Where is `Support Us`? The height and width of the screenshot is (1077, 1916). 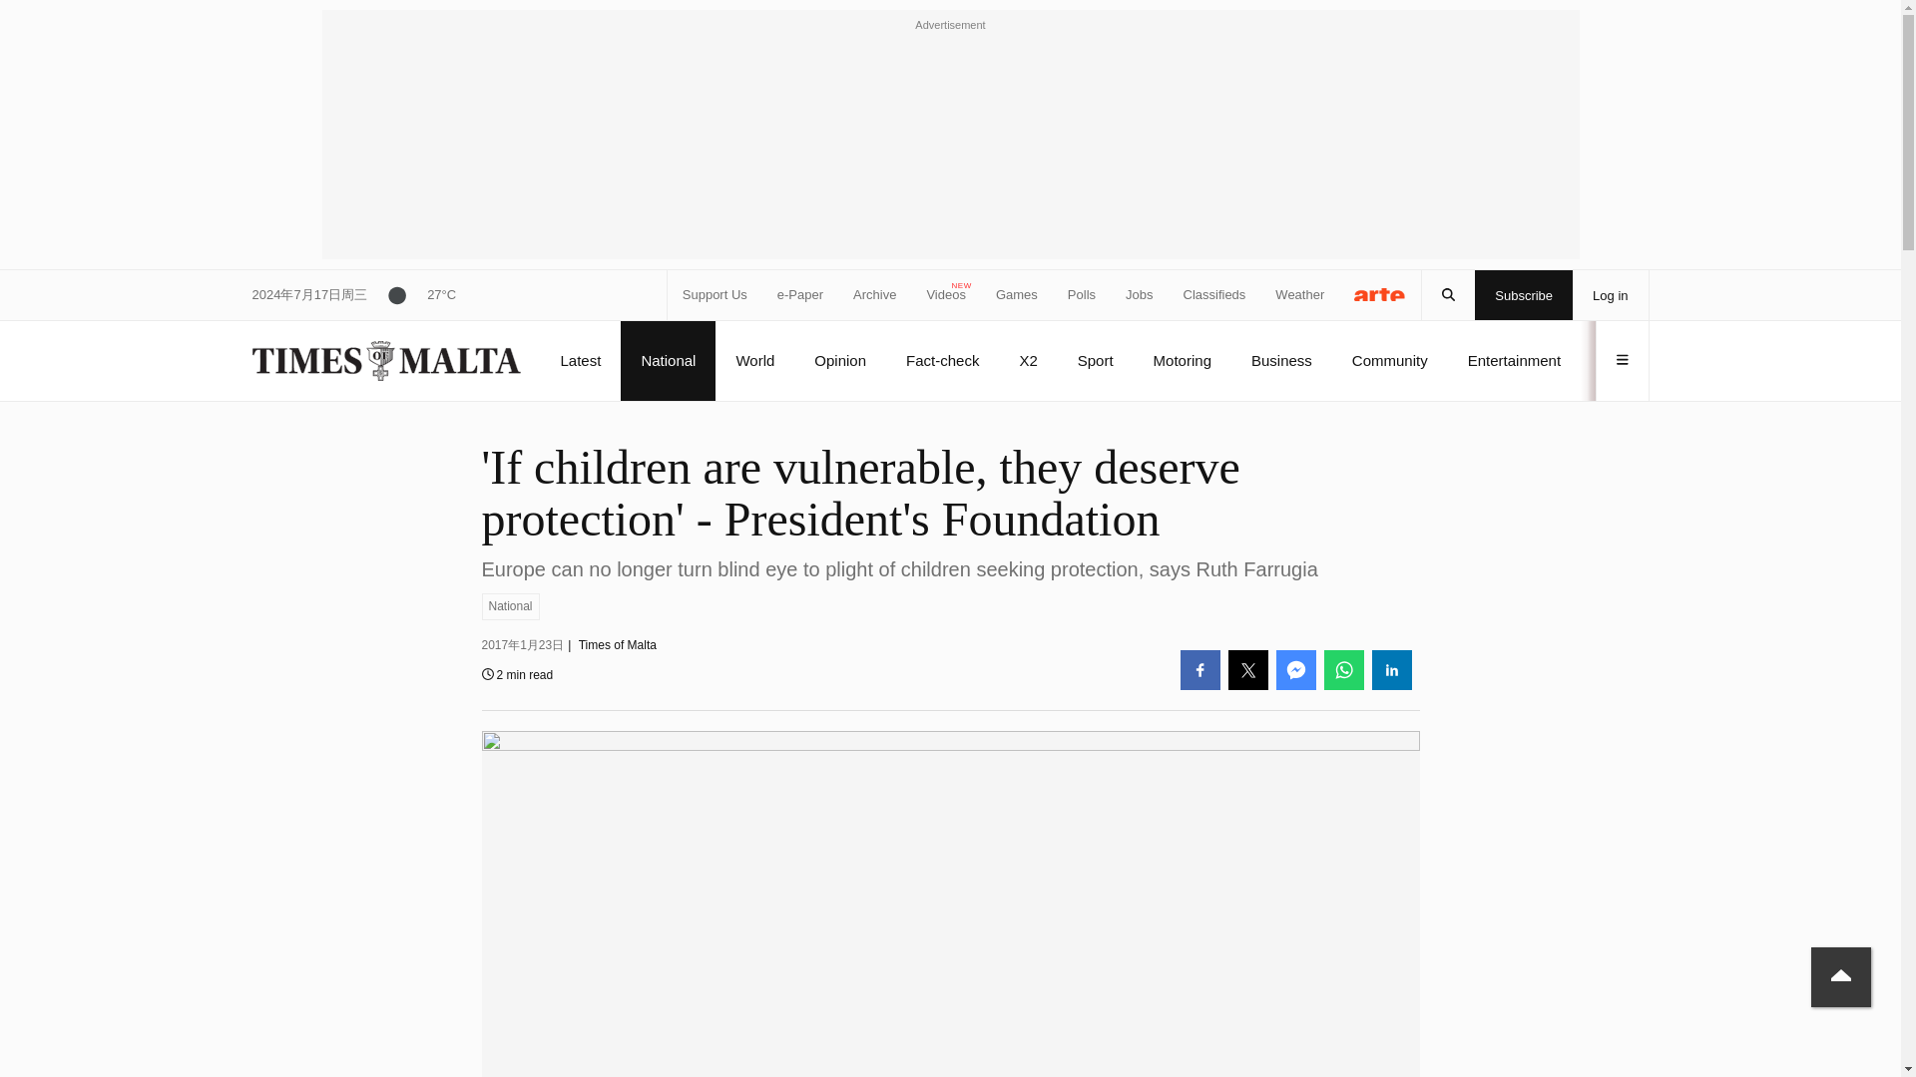 Support Us is located at coordinates (715, 295).